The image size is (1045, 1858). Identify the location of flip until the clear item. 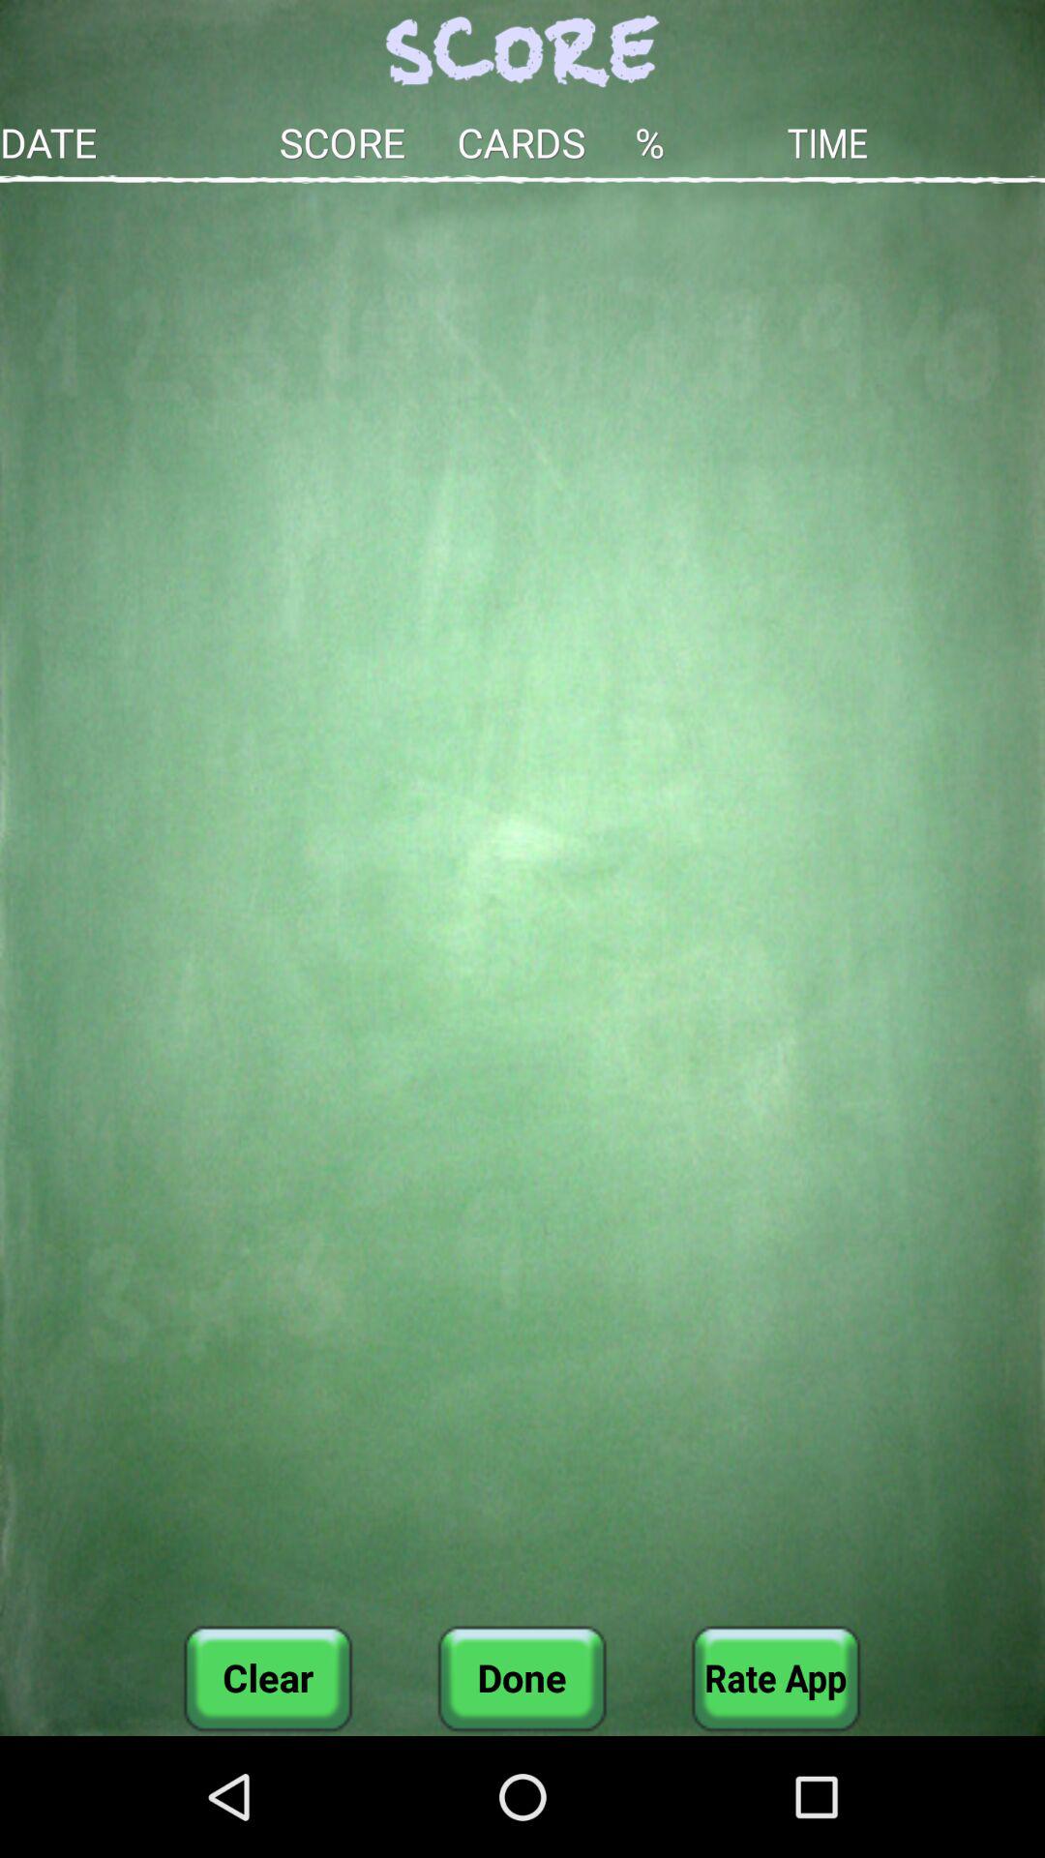
(268, 1678).